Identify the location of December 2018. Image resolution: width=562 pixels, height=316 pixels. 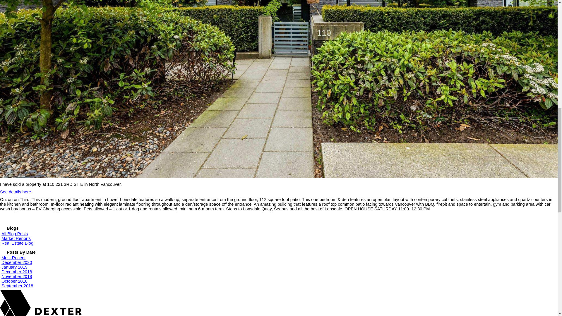
(17, 272).